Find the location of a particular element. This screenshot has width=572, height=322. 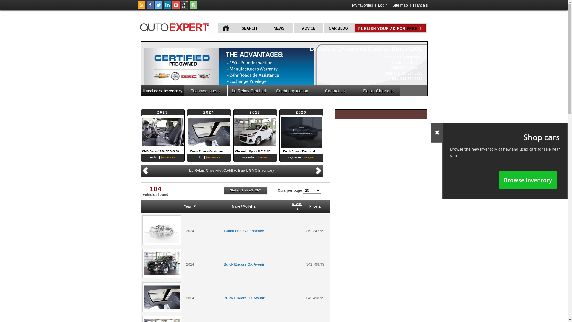

Login is located at coordinates (383, 5).